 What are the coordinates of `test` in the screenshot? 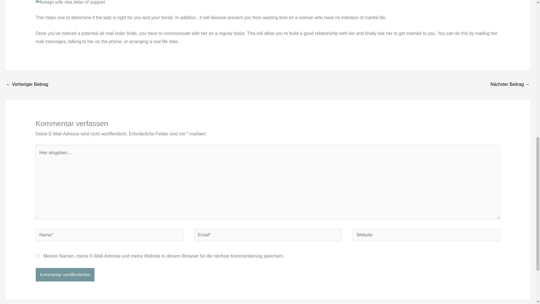 It's located at (27, 84).